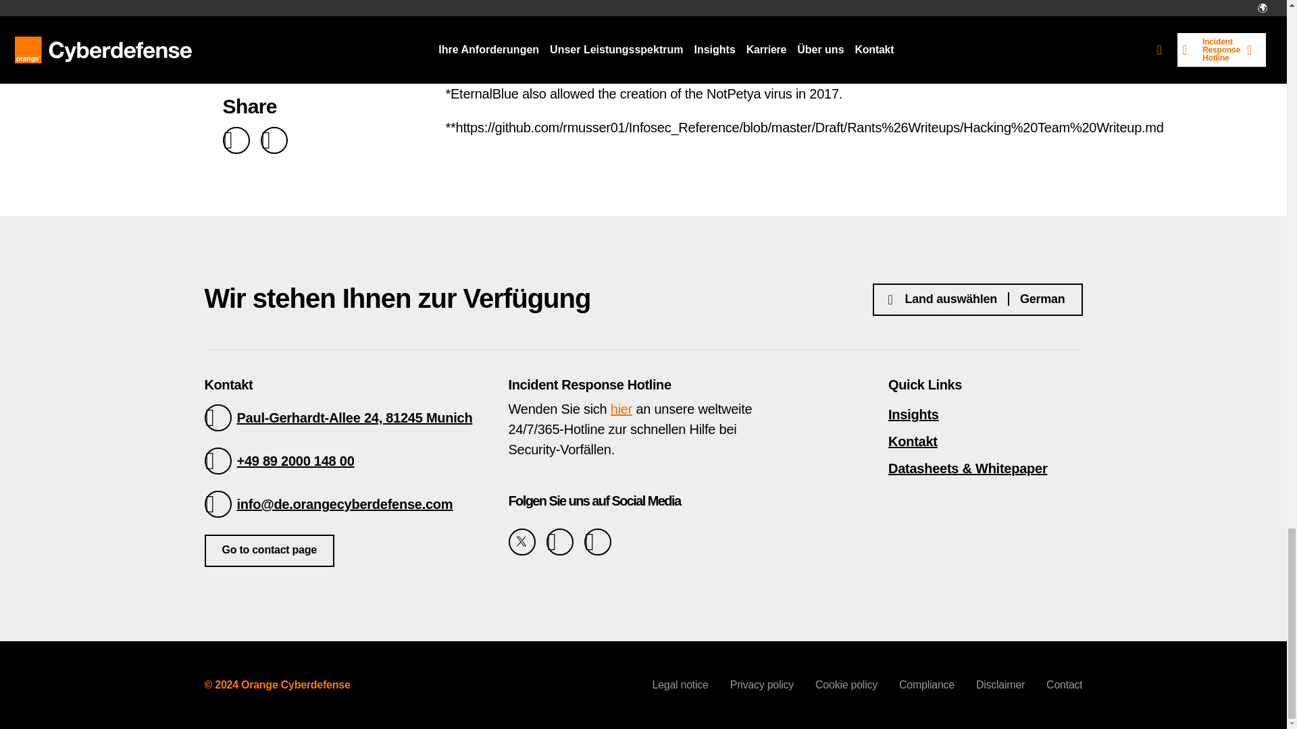 Image resolution: width=1297 pixels, height=729 pixels. What do you see at coordinates (986, 414) in the screenshot?
I see `Insights` at bounding box center [986, 414].